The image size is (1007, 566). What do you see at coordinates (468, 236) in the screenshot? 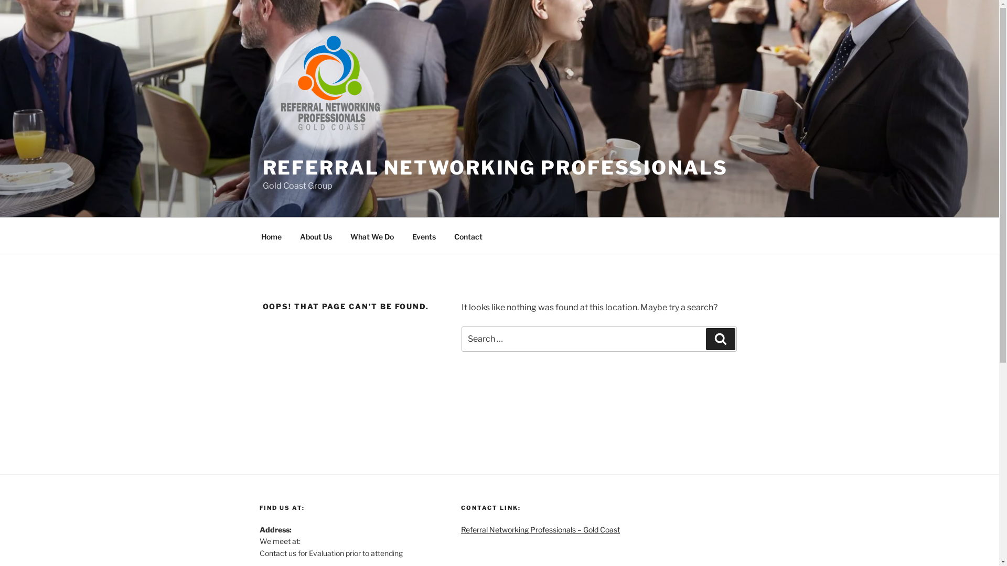
I see `Contact` at bounding box center [468, 236].